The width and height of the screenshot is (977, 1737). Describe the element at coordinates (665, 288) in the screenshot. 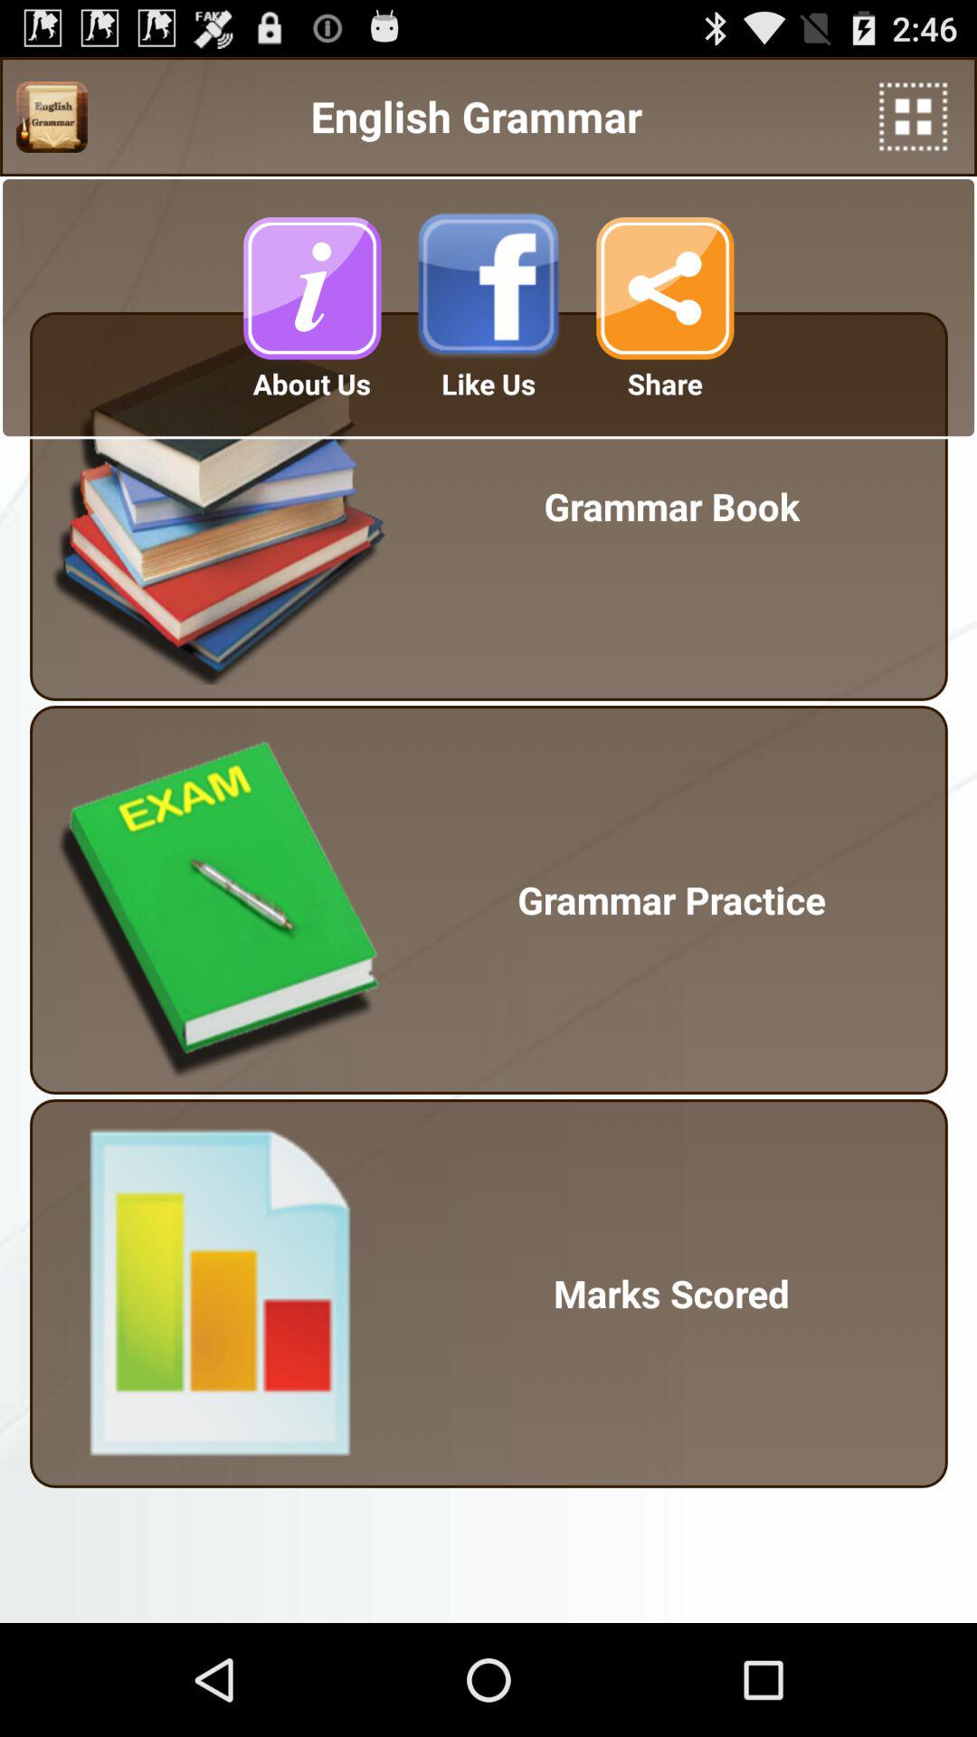

I see `share the app` at that location.